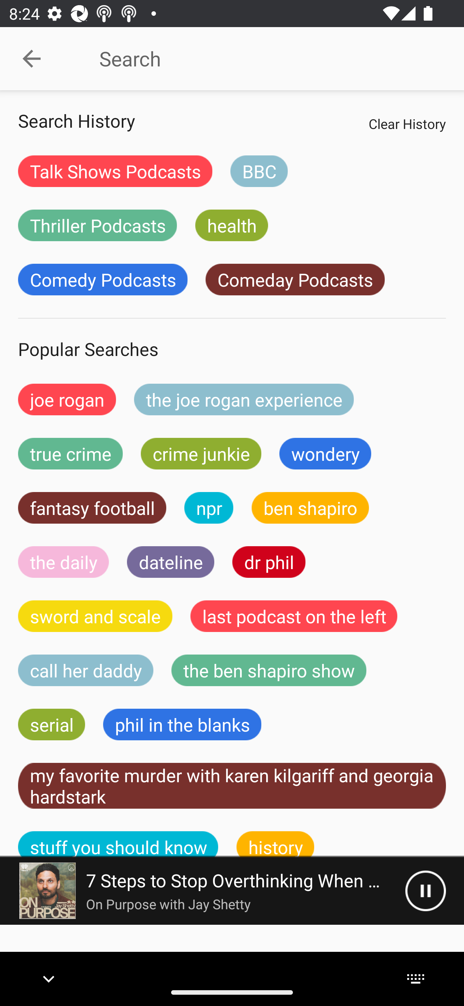 The height and width of the screenshot is (1006, 464). I want to click on the daily, so click(63, 562).